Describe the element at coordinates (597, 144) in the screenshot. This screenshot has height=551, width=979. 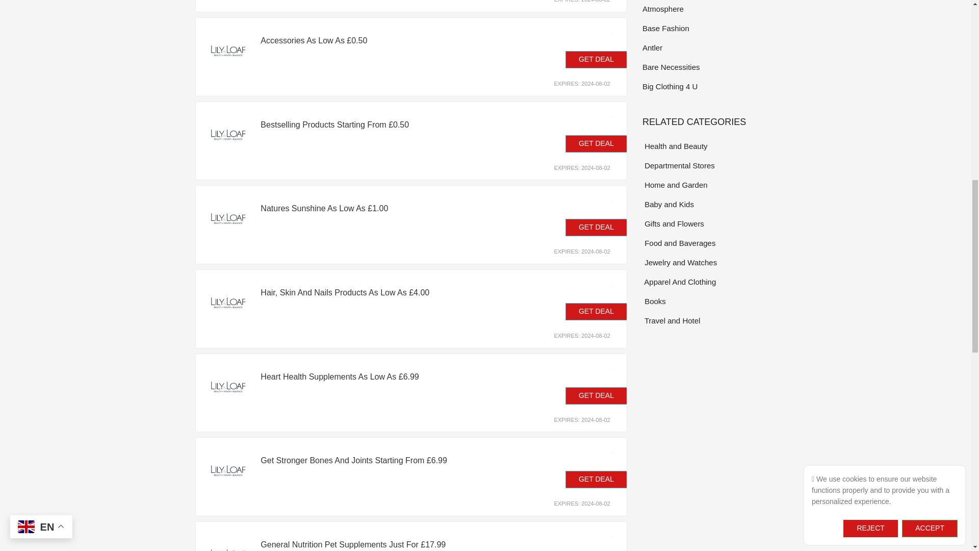
I see `GET DEAL` at that location.